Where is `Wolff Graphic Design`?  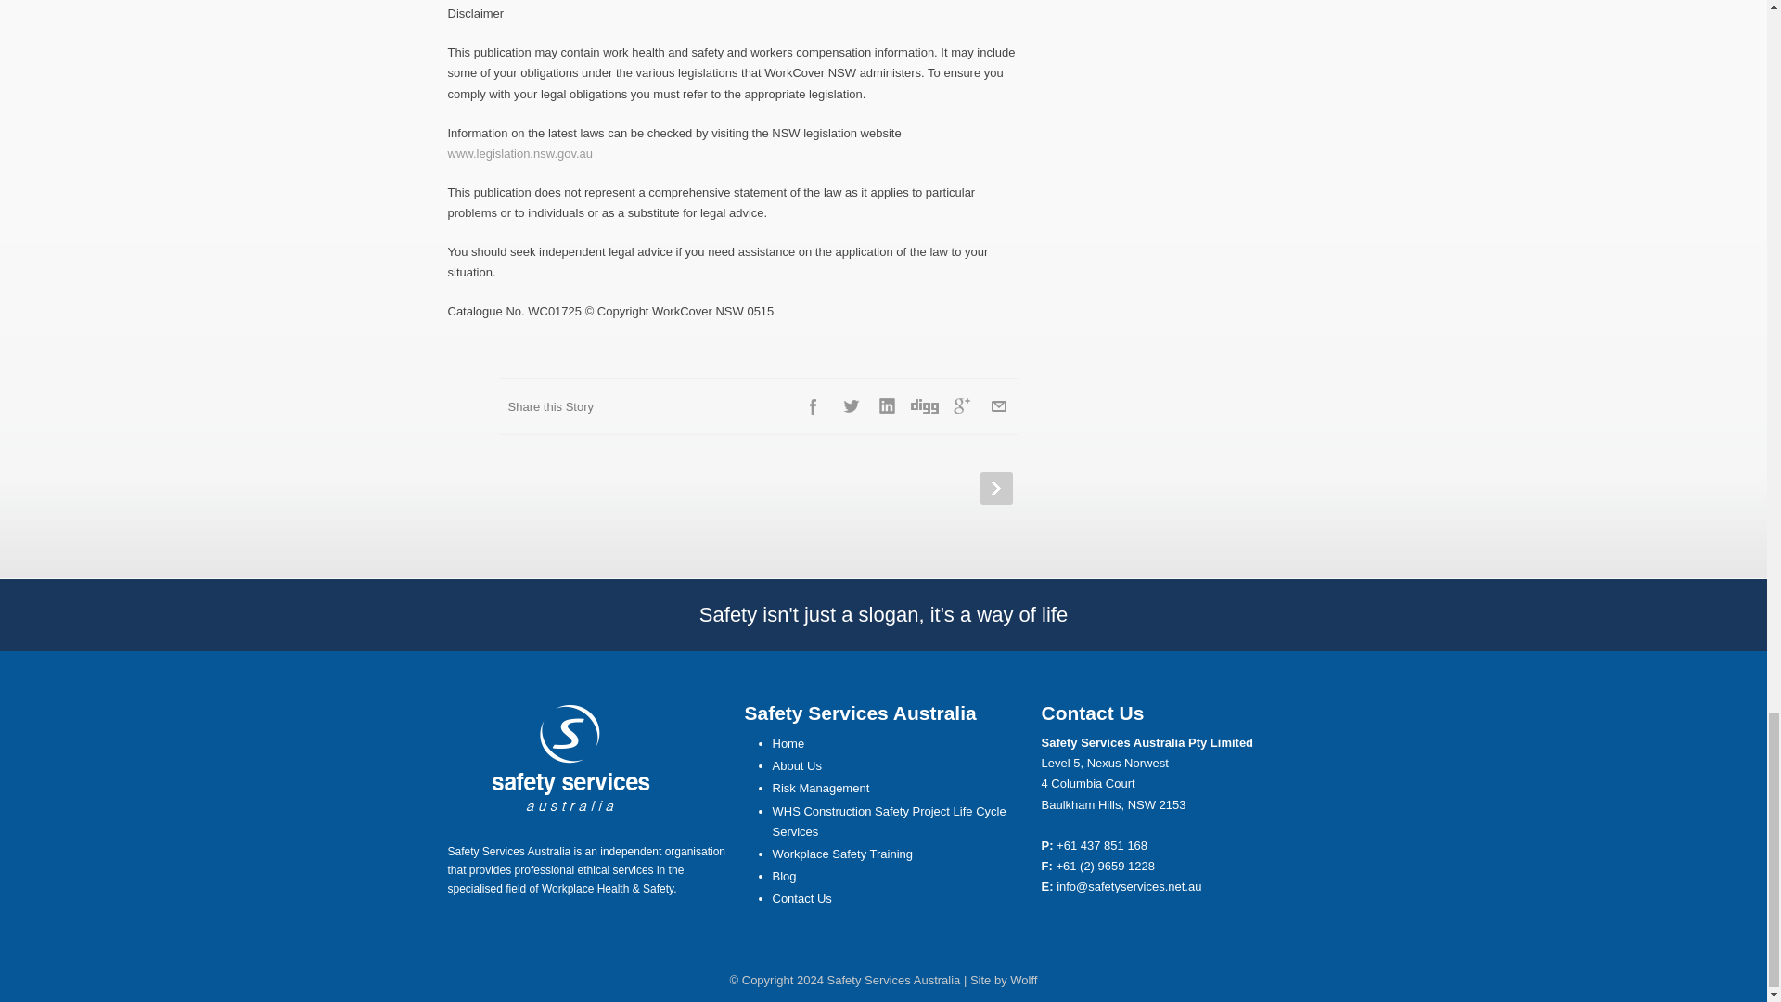
Wolff Graphic Design is located at coordinates (1022, 980).